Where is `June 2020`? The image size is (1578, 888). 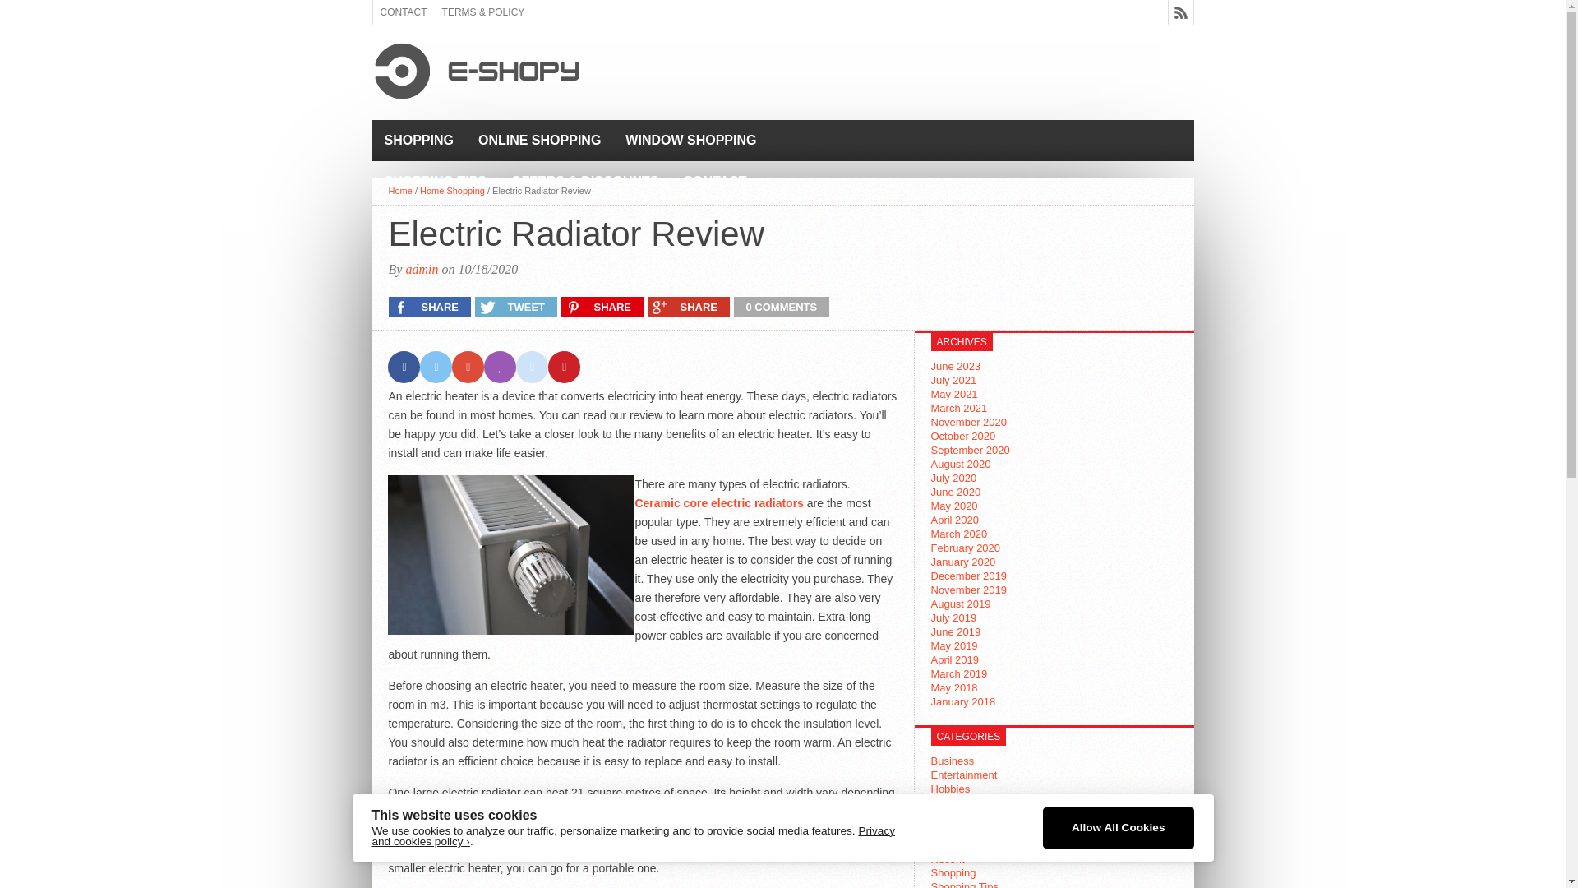 June 2020 is located at coordinates (955, 492).